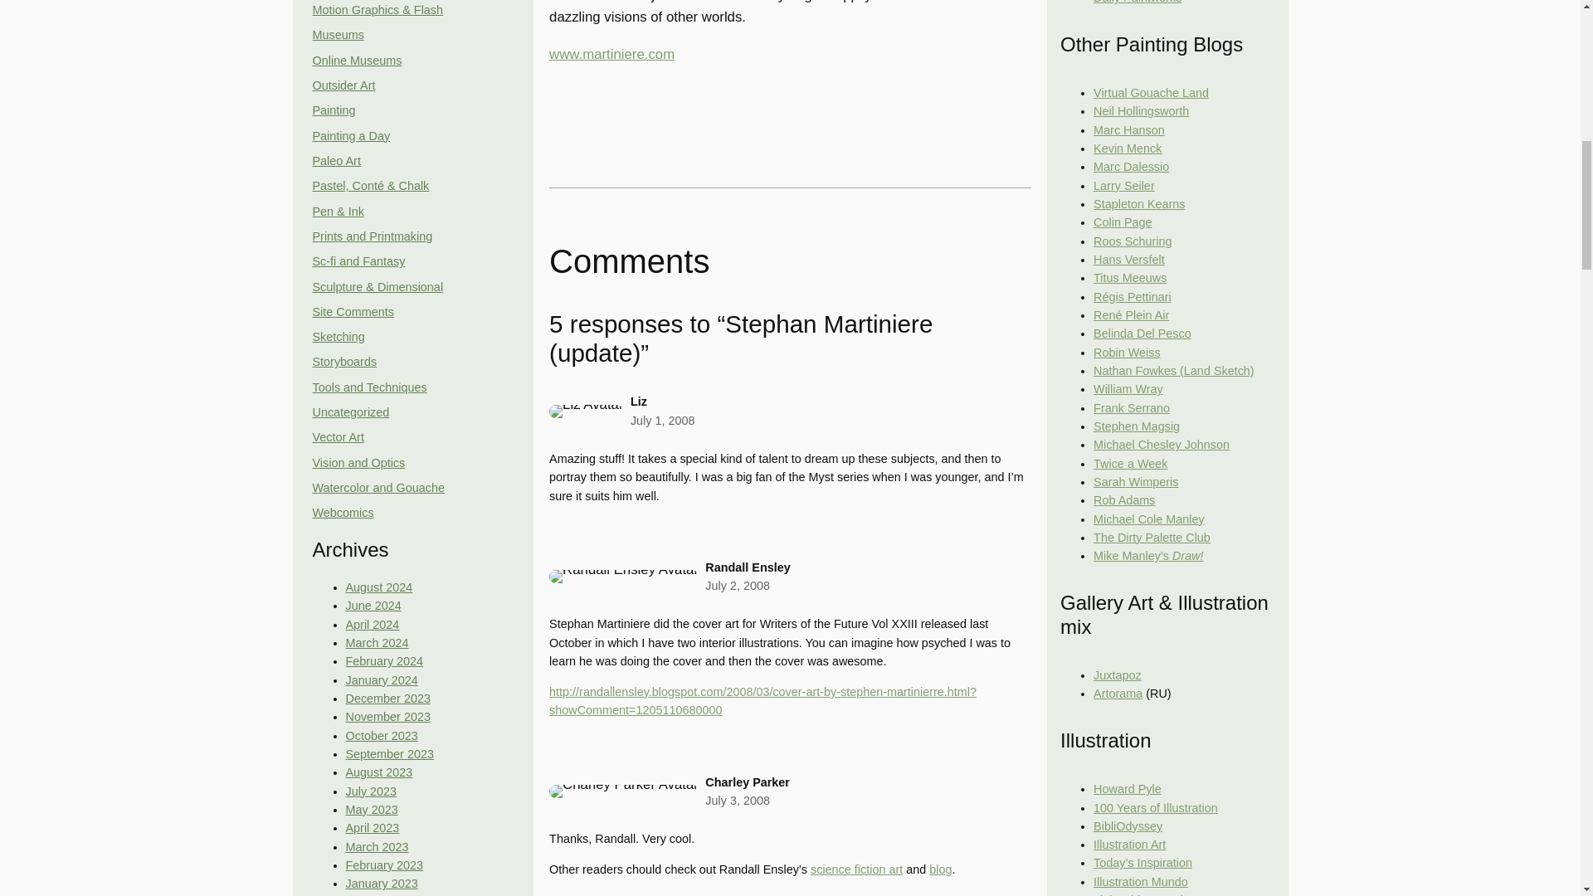 The height and width of the screenshot is (896, 1593). What do you see at coordinates (334, 110) in the screenshot?
I see `Painting` at bounding box center [334, 110].